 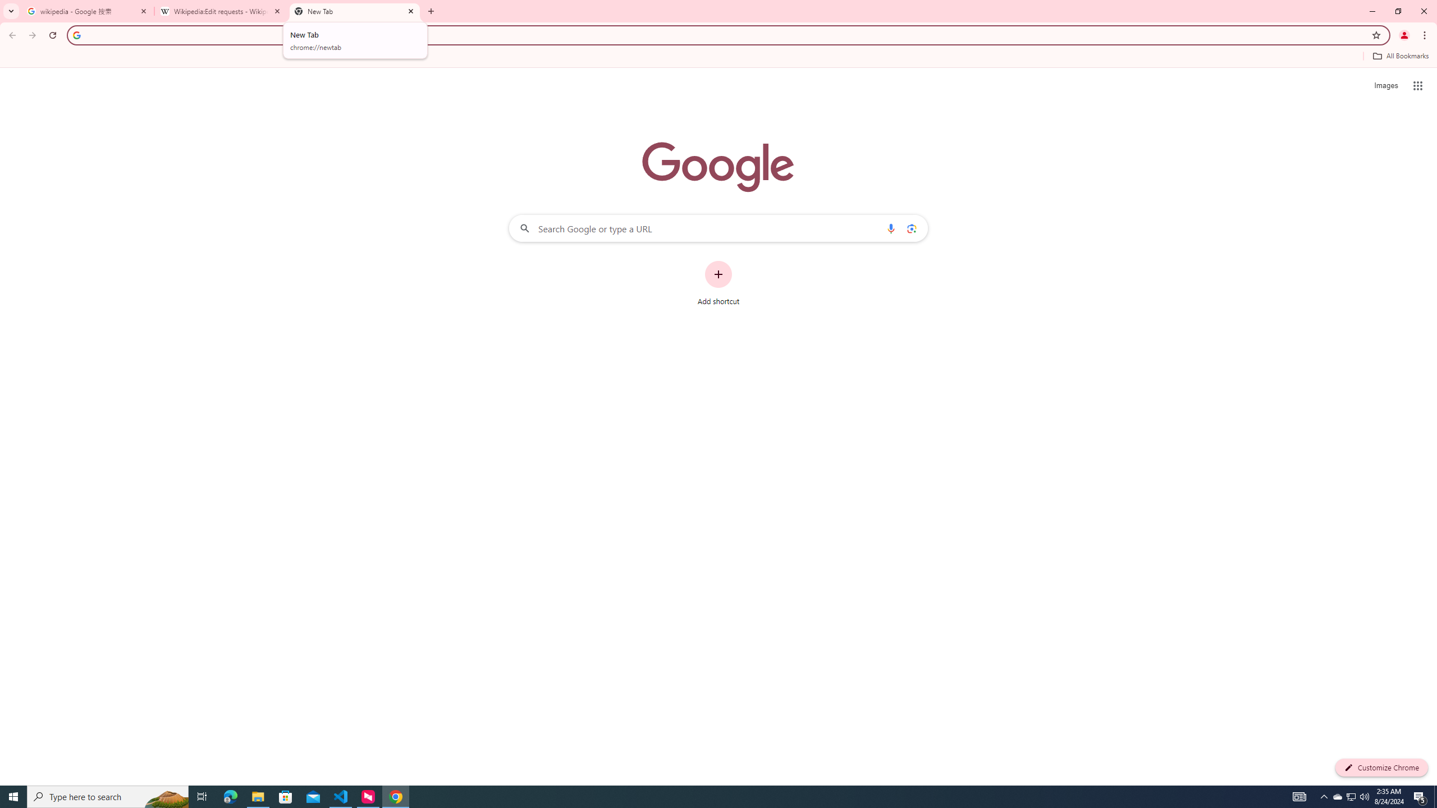 I want to click on Search by image, so click(x=910, y=228).